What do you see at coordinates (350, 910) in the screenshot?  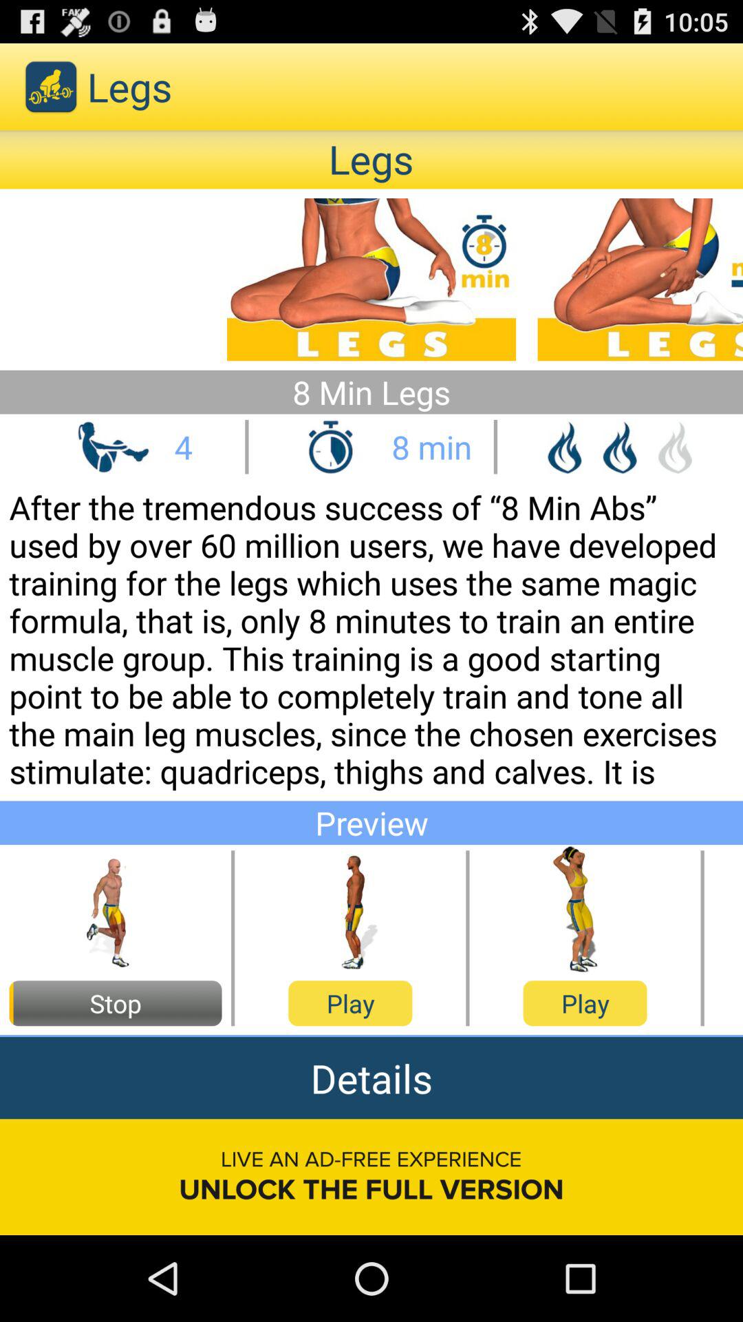 I see `play bar` at bounding box center [350, 910].